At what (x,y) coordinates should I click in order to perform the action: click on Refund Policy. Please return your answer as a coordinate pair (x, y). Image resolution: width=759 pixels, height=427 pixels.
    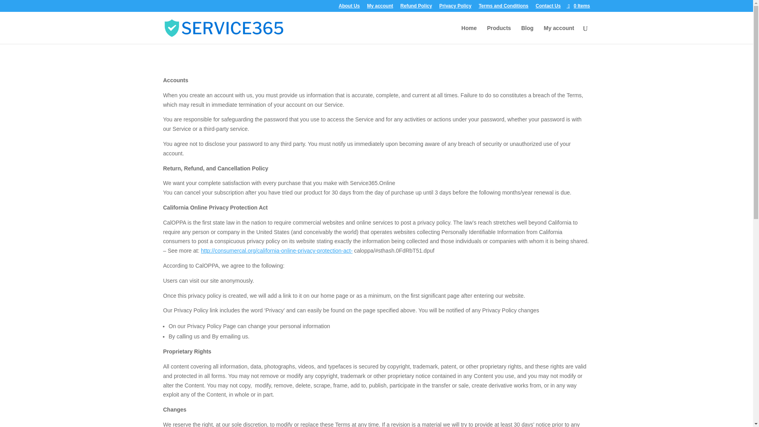
    Looking at the image, I should click on (416, 8).